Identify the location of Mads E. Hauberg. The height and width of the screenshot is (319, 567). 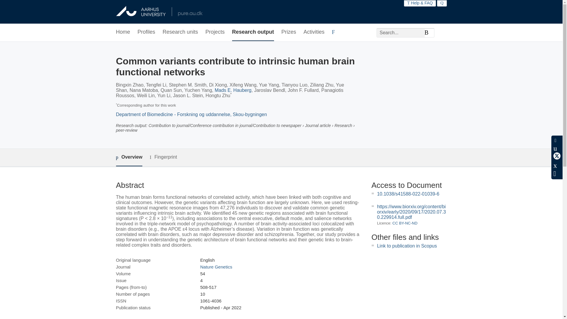
(233, 90).